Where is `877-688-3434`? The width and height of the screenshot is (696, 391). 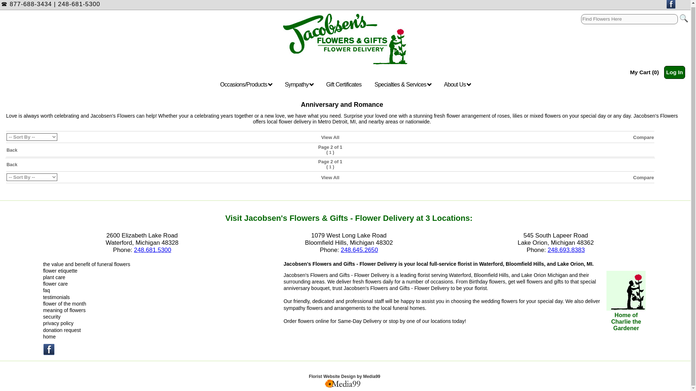 877-688-3434 is located at coordinates (31, 4).